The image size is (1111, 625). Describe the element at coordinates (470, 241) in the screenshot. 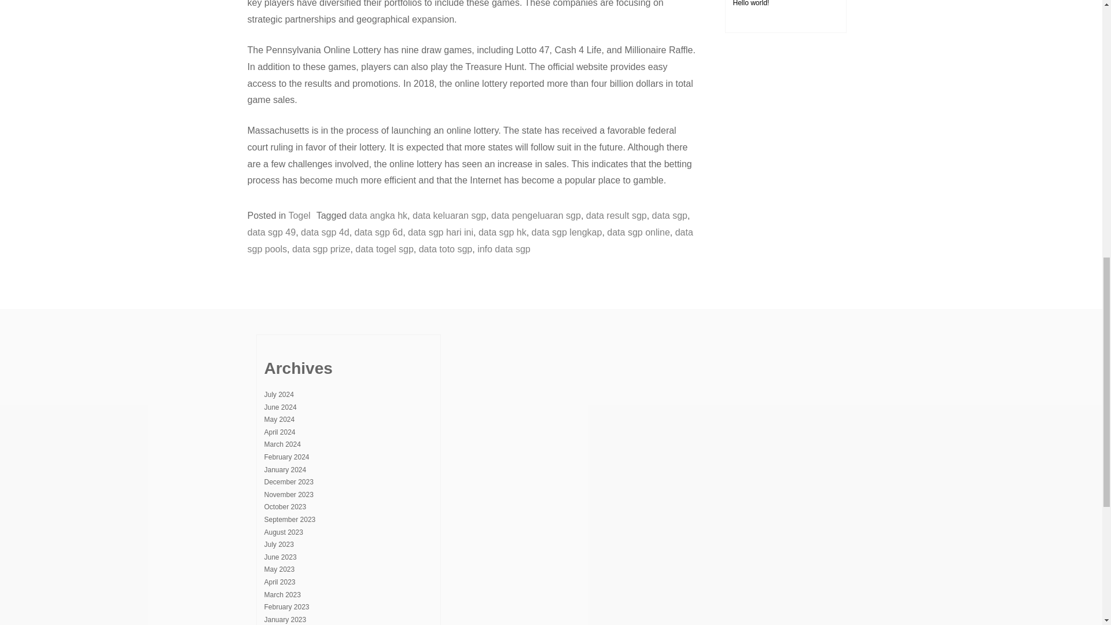

I see `data sgp pools` at that location.